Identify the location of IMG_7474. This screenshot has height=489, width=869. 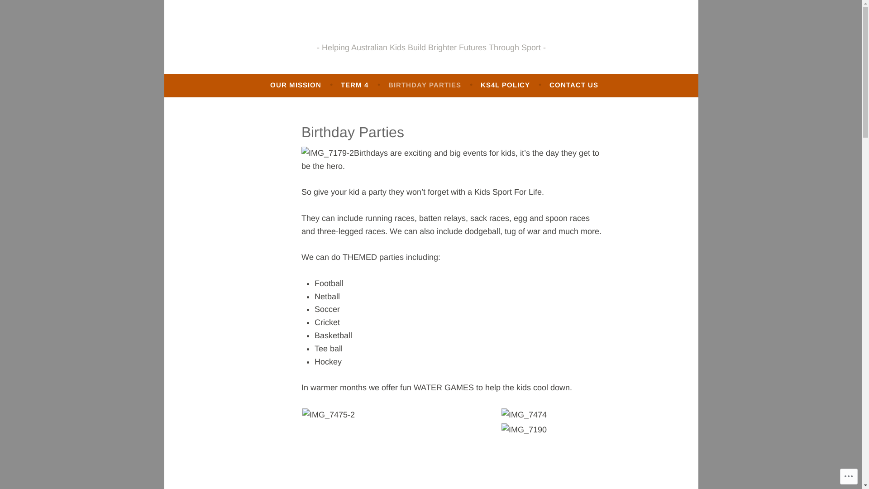
(524, 415).